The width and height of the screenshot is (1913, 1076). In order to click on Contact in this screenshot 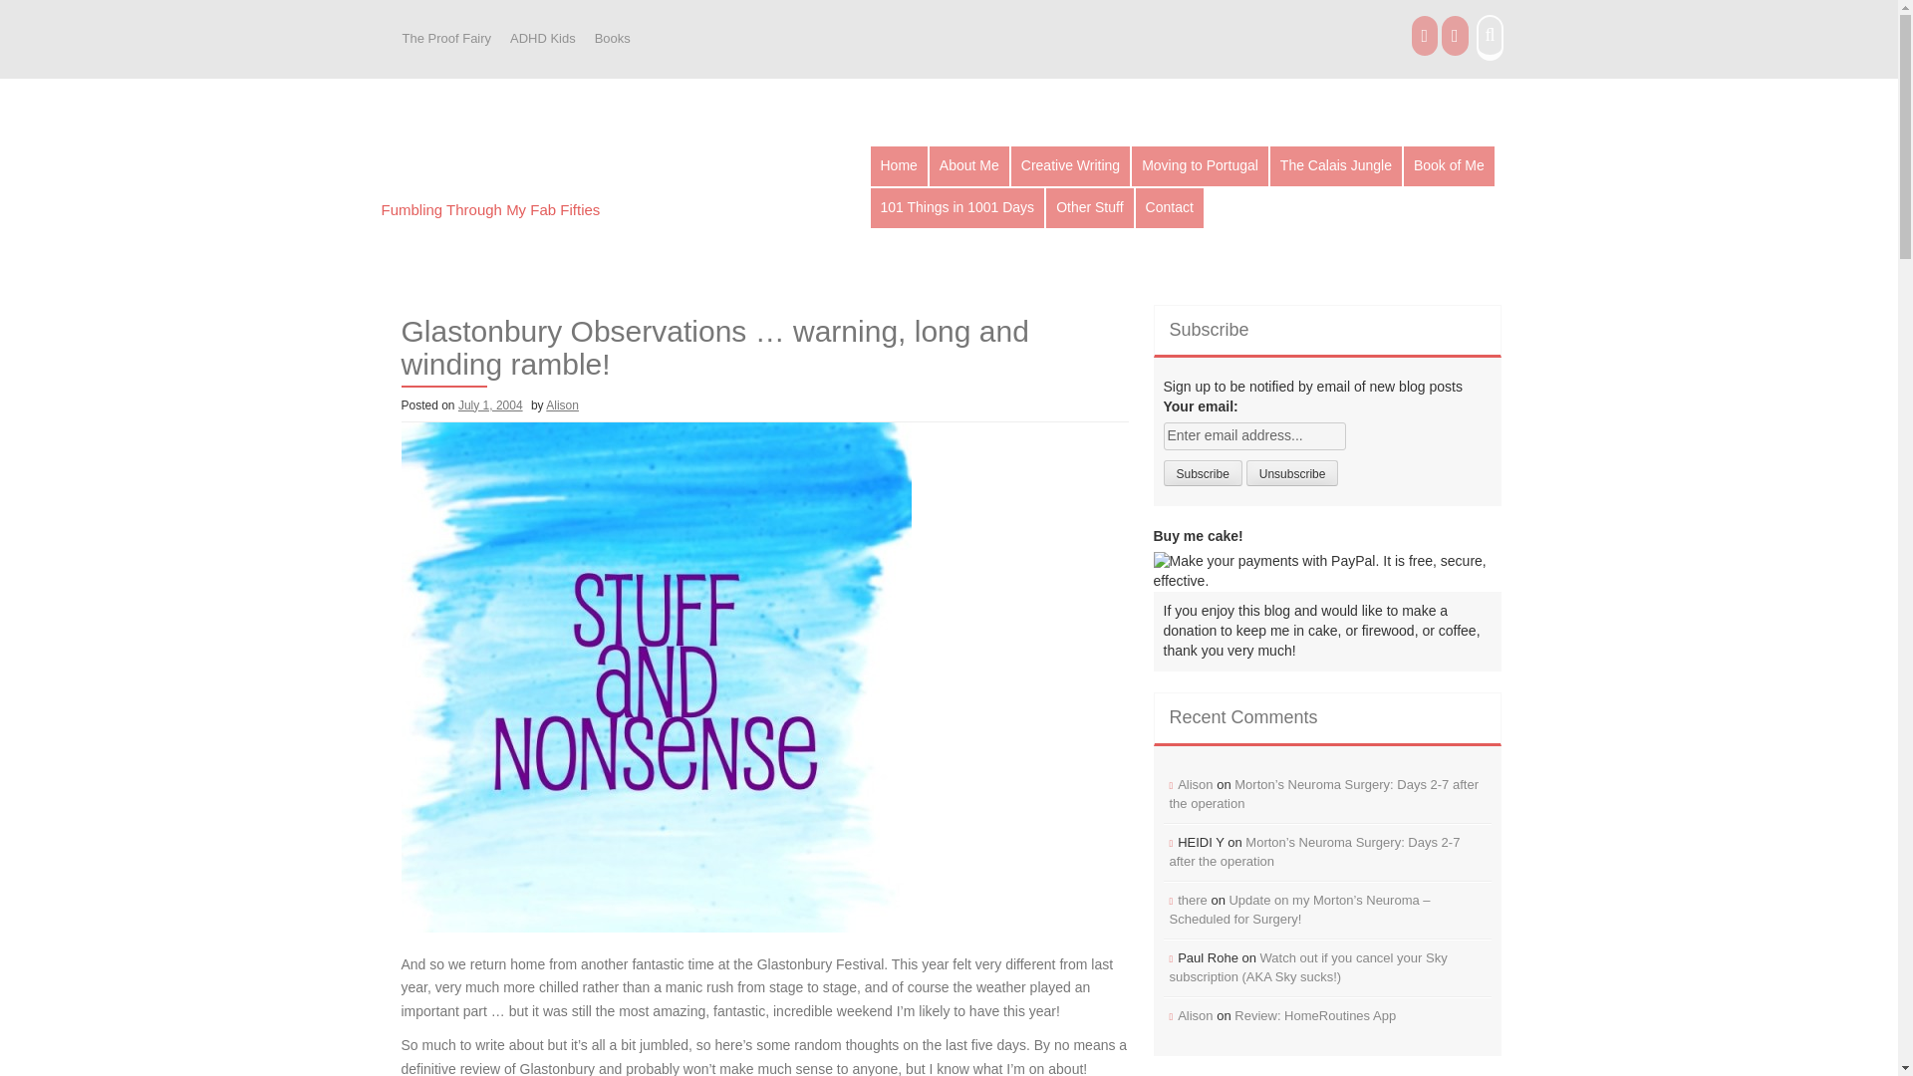, I will do `click(1170, 207)`.